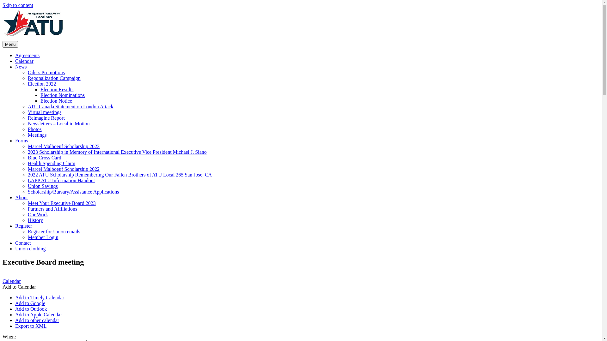 This screenshot has width=607, height=341. What do you see at coordinates (61, 181) in the screenshot?
I see `LAPP ATU Information Handout` at bounding box center [61, 181].